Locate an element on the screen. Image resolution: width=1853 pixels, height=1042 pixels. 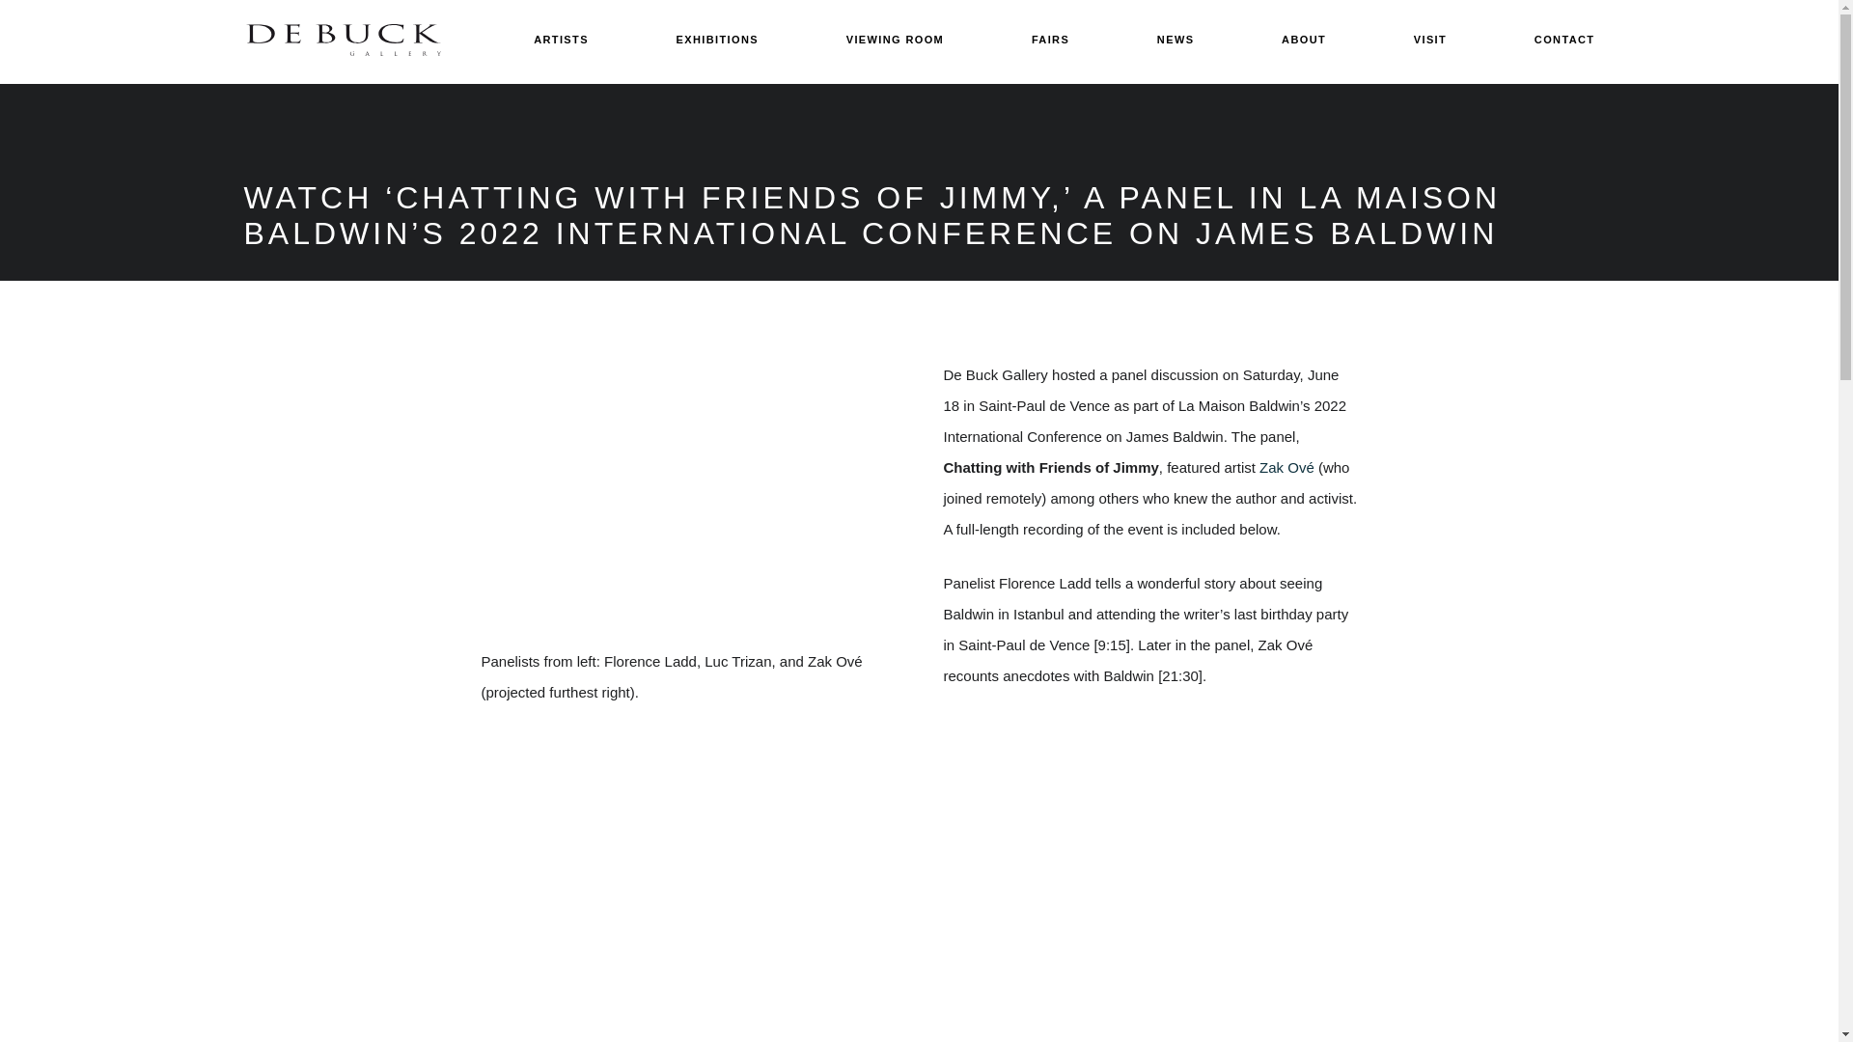
CONTACT is located at coordinates (1564, 41).